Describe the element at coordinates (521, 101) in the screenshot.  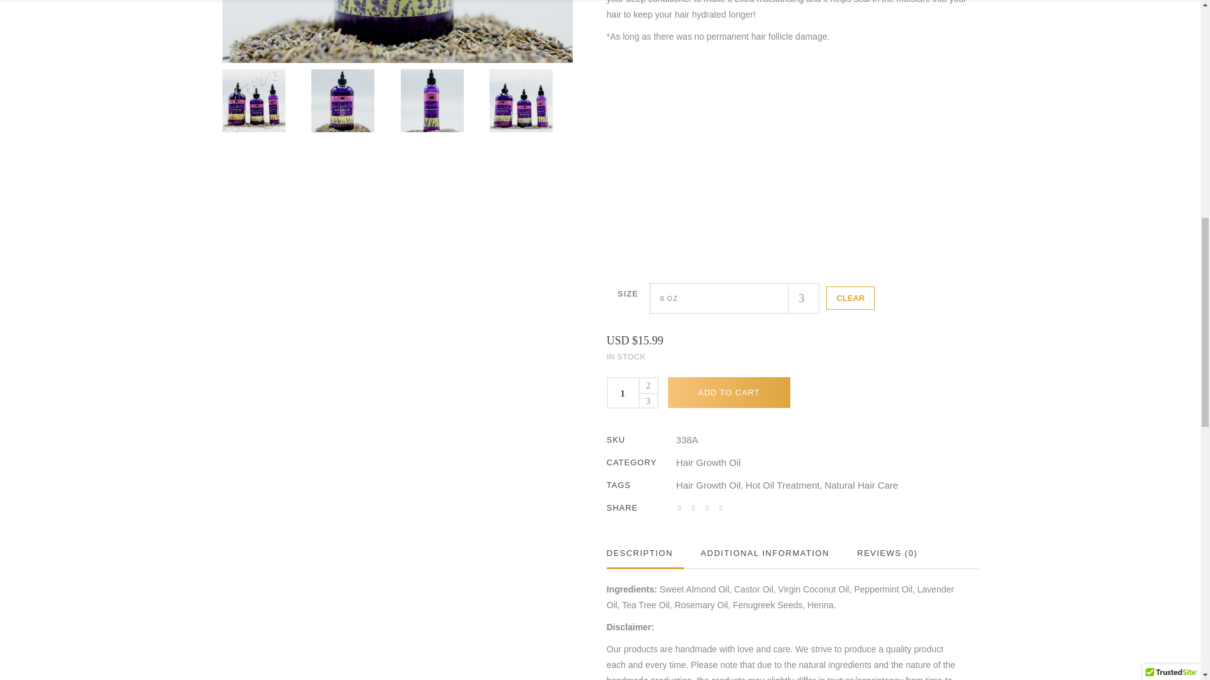
I see `3M8A0338` at that location.